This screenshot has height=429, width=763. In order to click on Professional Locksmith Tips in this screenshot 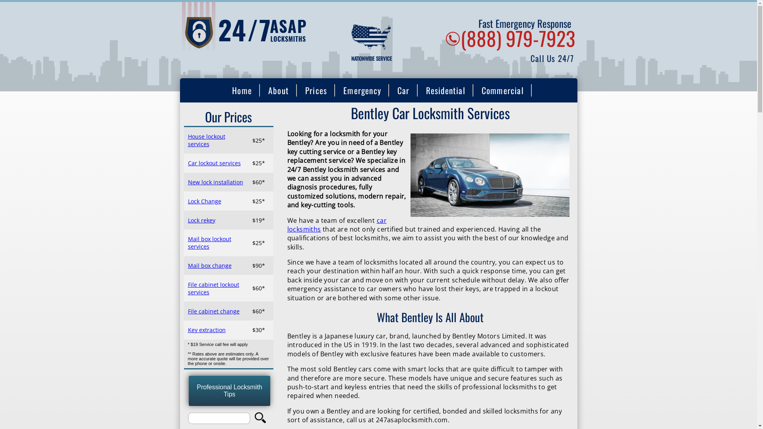, I will do `click(230, 391)`.